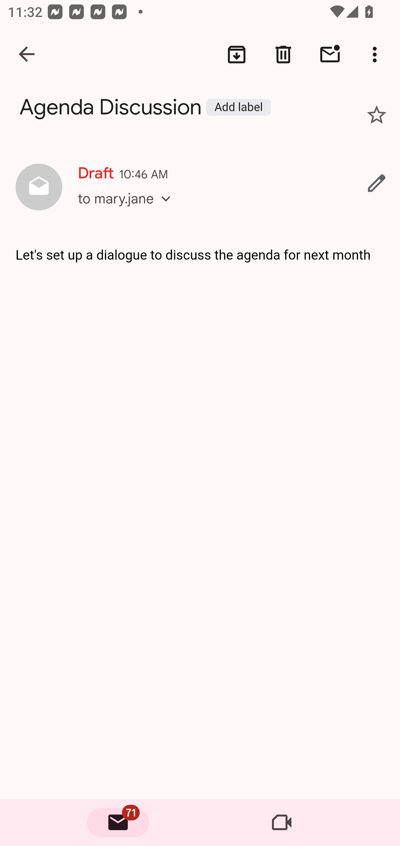 This screenshot has width=400, height=846. What do you see at coordinates (27, 55) in the screenshot?
I see `Navigate up` at bounding box center [27, 55].